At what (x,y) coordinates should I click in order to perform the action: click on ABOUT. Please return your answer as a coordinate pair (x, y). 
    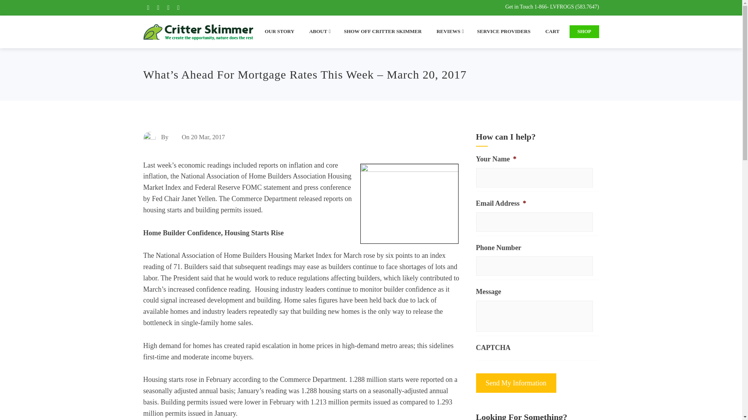
    Looking at the image, I should click on (319, 31).